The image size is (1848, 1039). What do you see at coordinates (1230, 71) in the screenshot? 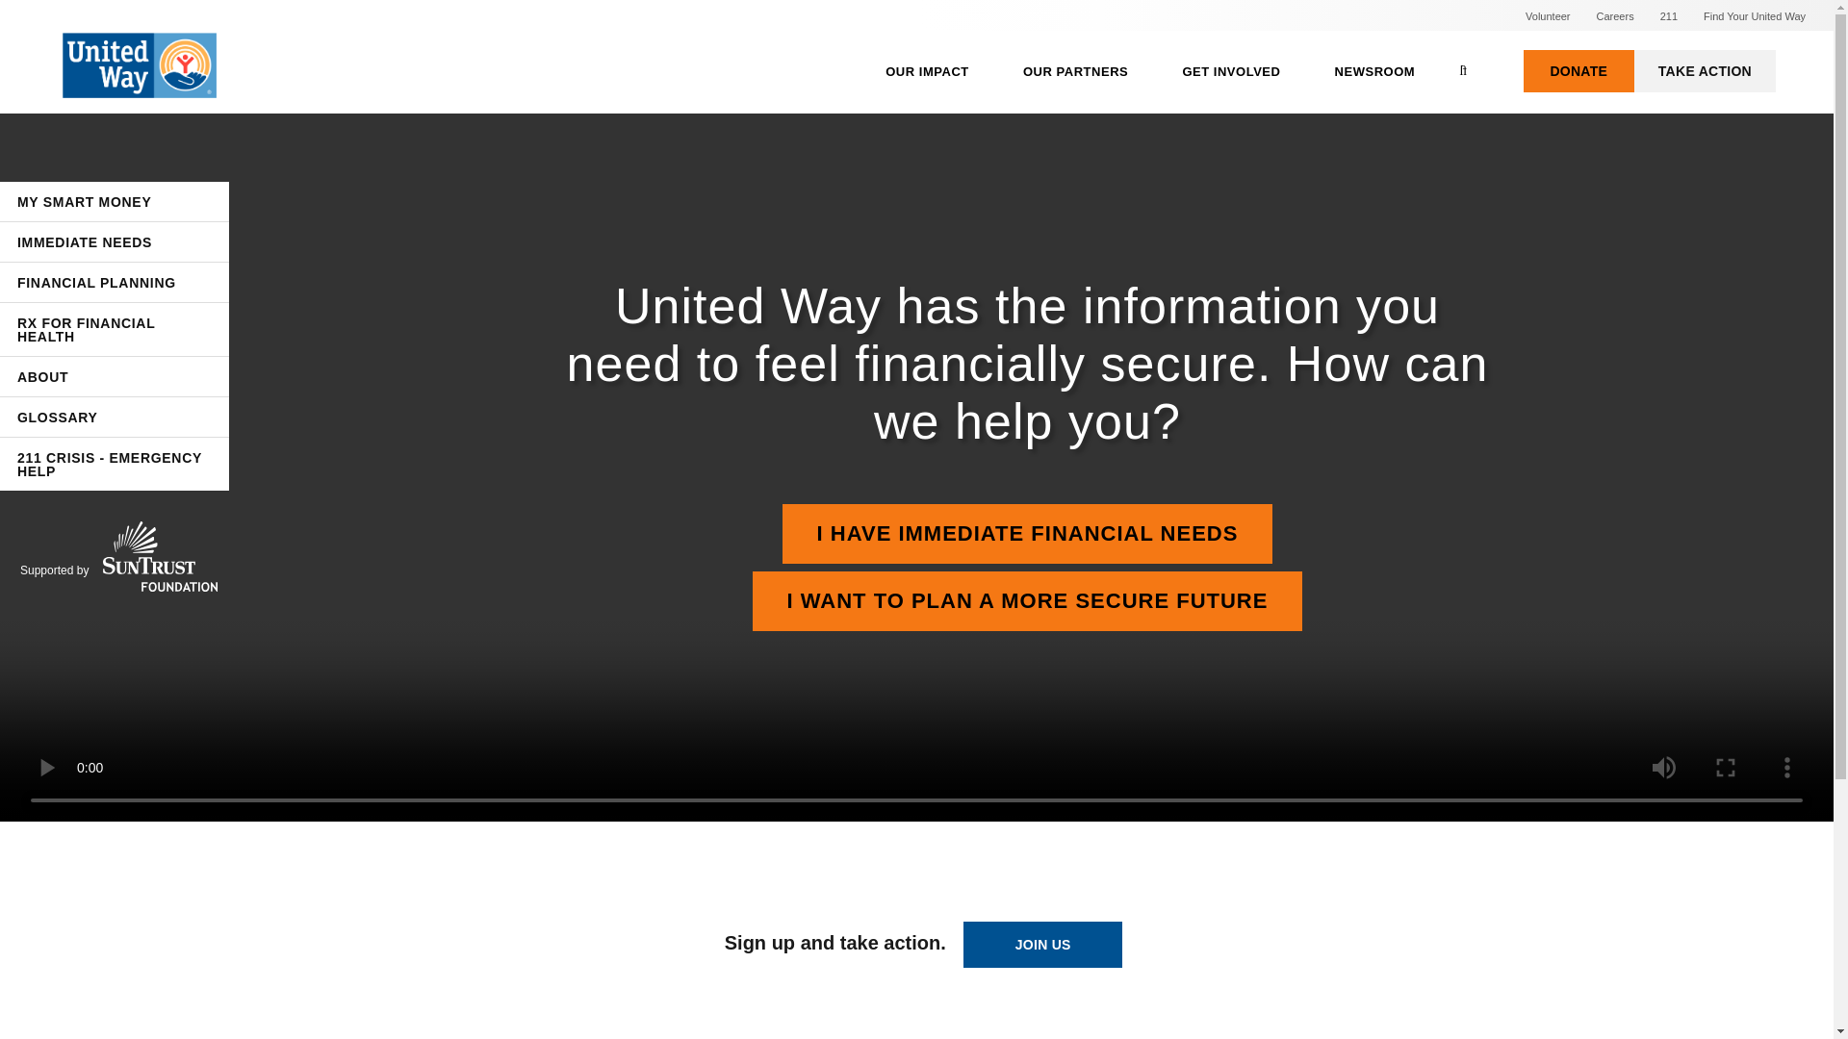
I see `GET INVOLVED` at bounding box center [1230, 71].